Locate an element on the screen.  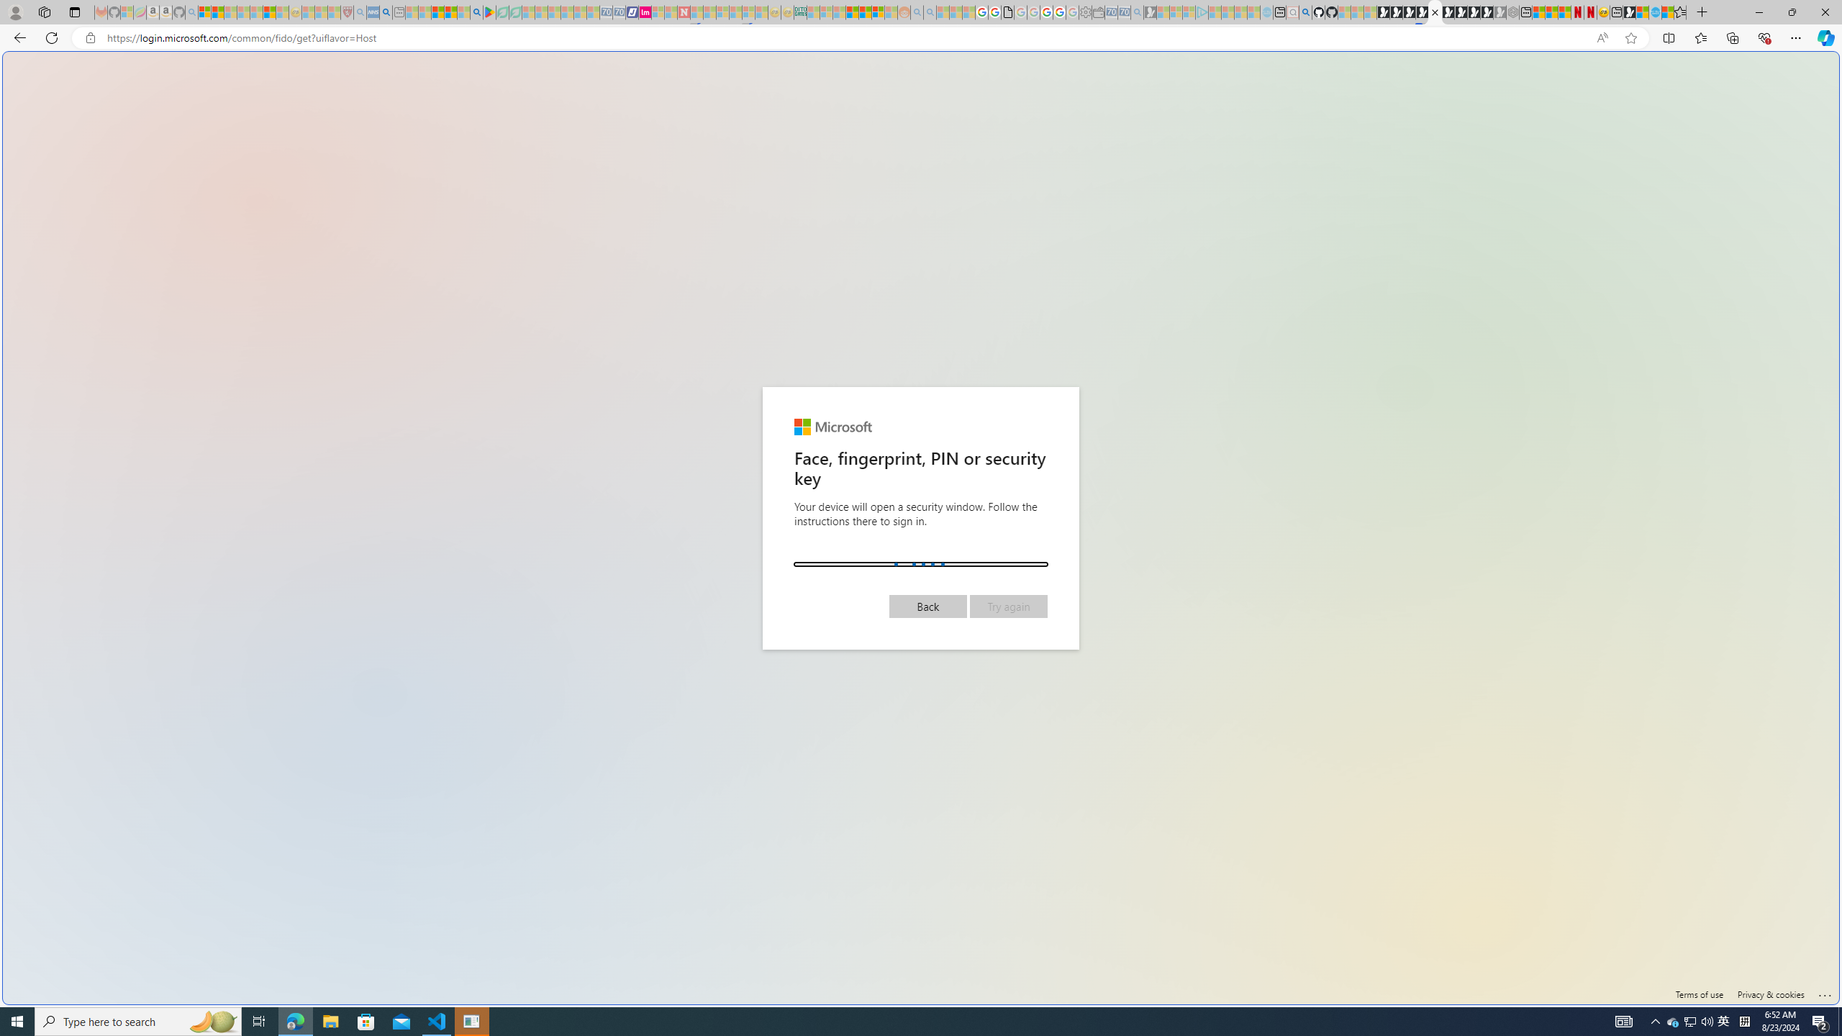
Home | Sky Blue Bikes - Sky Blue Bikes is located at coordinates (1655, 12).